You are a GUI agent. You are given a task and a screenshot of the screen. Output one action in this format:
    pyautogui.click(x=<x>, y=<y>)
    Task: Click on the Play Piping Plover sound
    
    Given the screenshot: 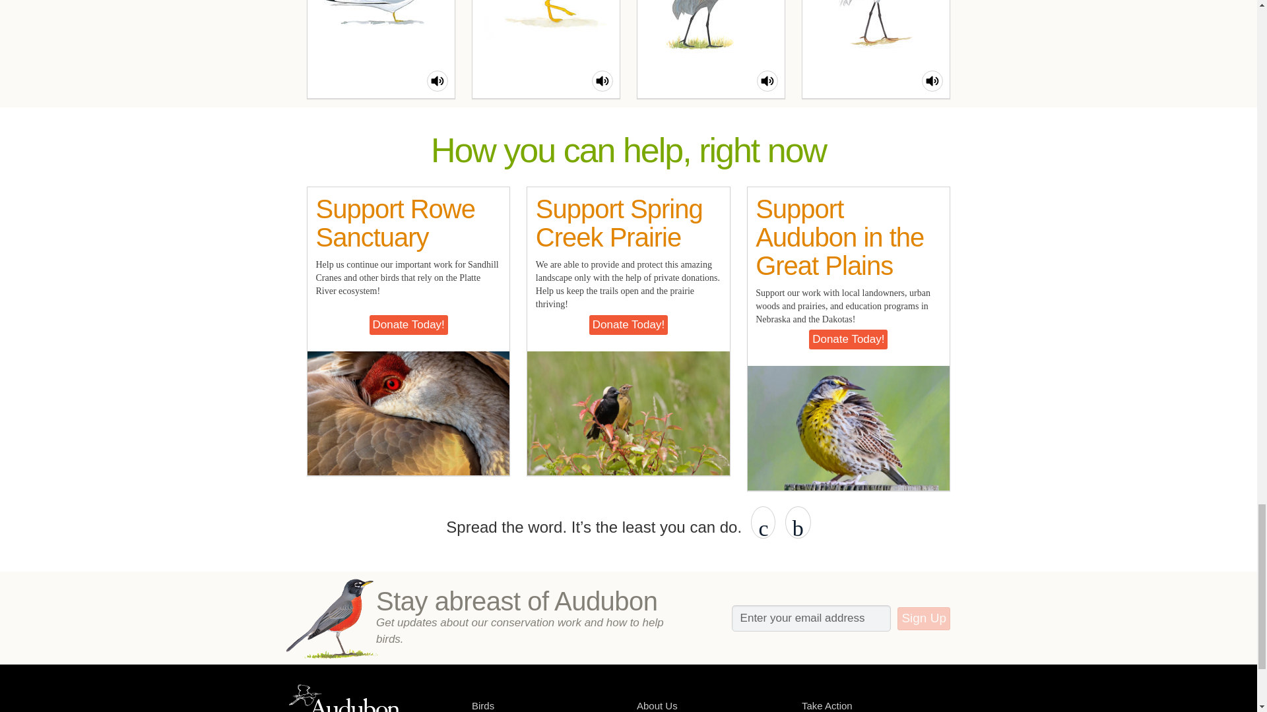 What is the action you would take?
    pyautogui.click(x=602, y=80)
    